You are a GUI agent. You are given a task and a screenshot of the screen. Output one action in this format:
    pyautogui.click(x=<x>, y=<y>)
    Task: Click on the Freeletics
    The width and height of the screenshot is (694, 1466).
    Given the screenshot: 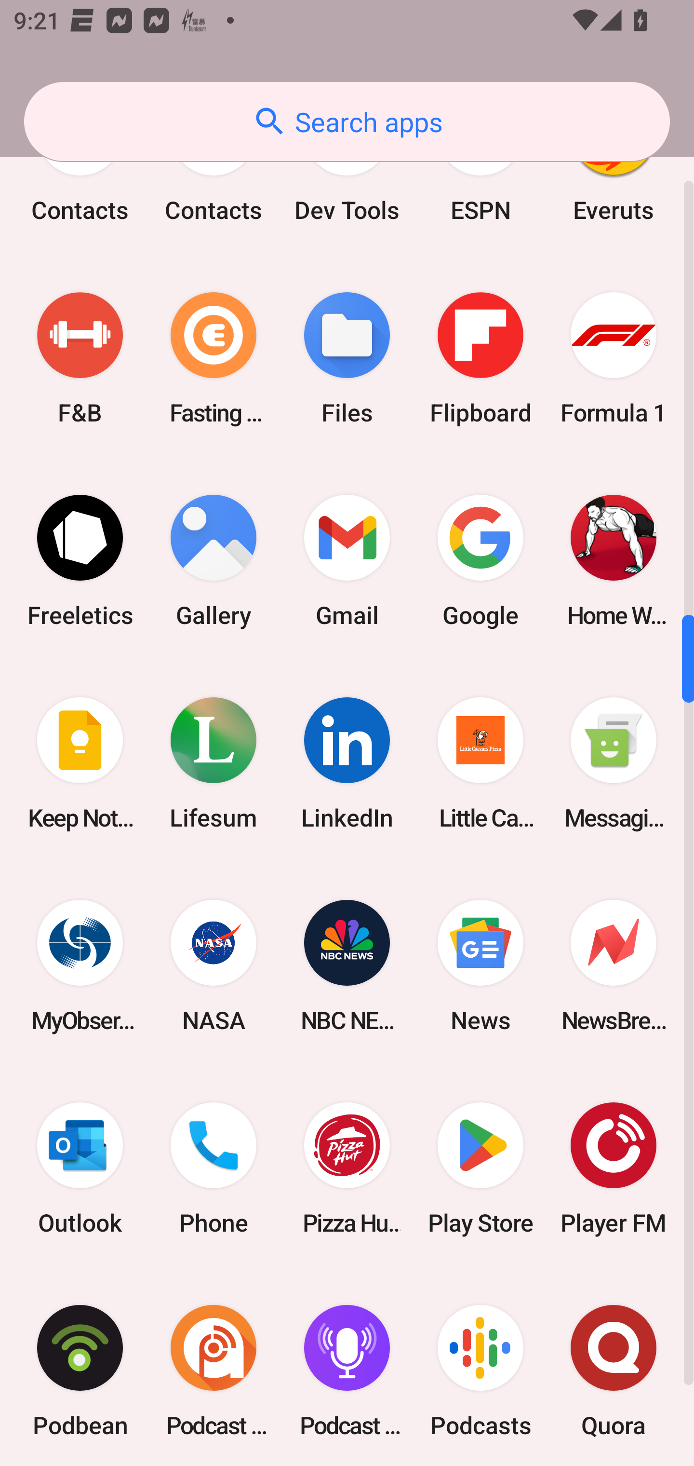 What is the action you would take?
    pyautogui.click(x=80, y=560)
    